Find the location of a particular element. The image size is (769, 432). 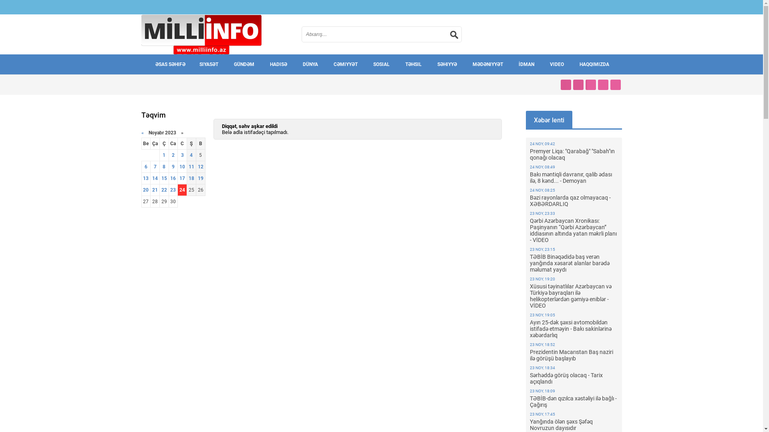

8 is located at coordinates (164, 167).